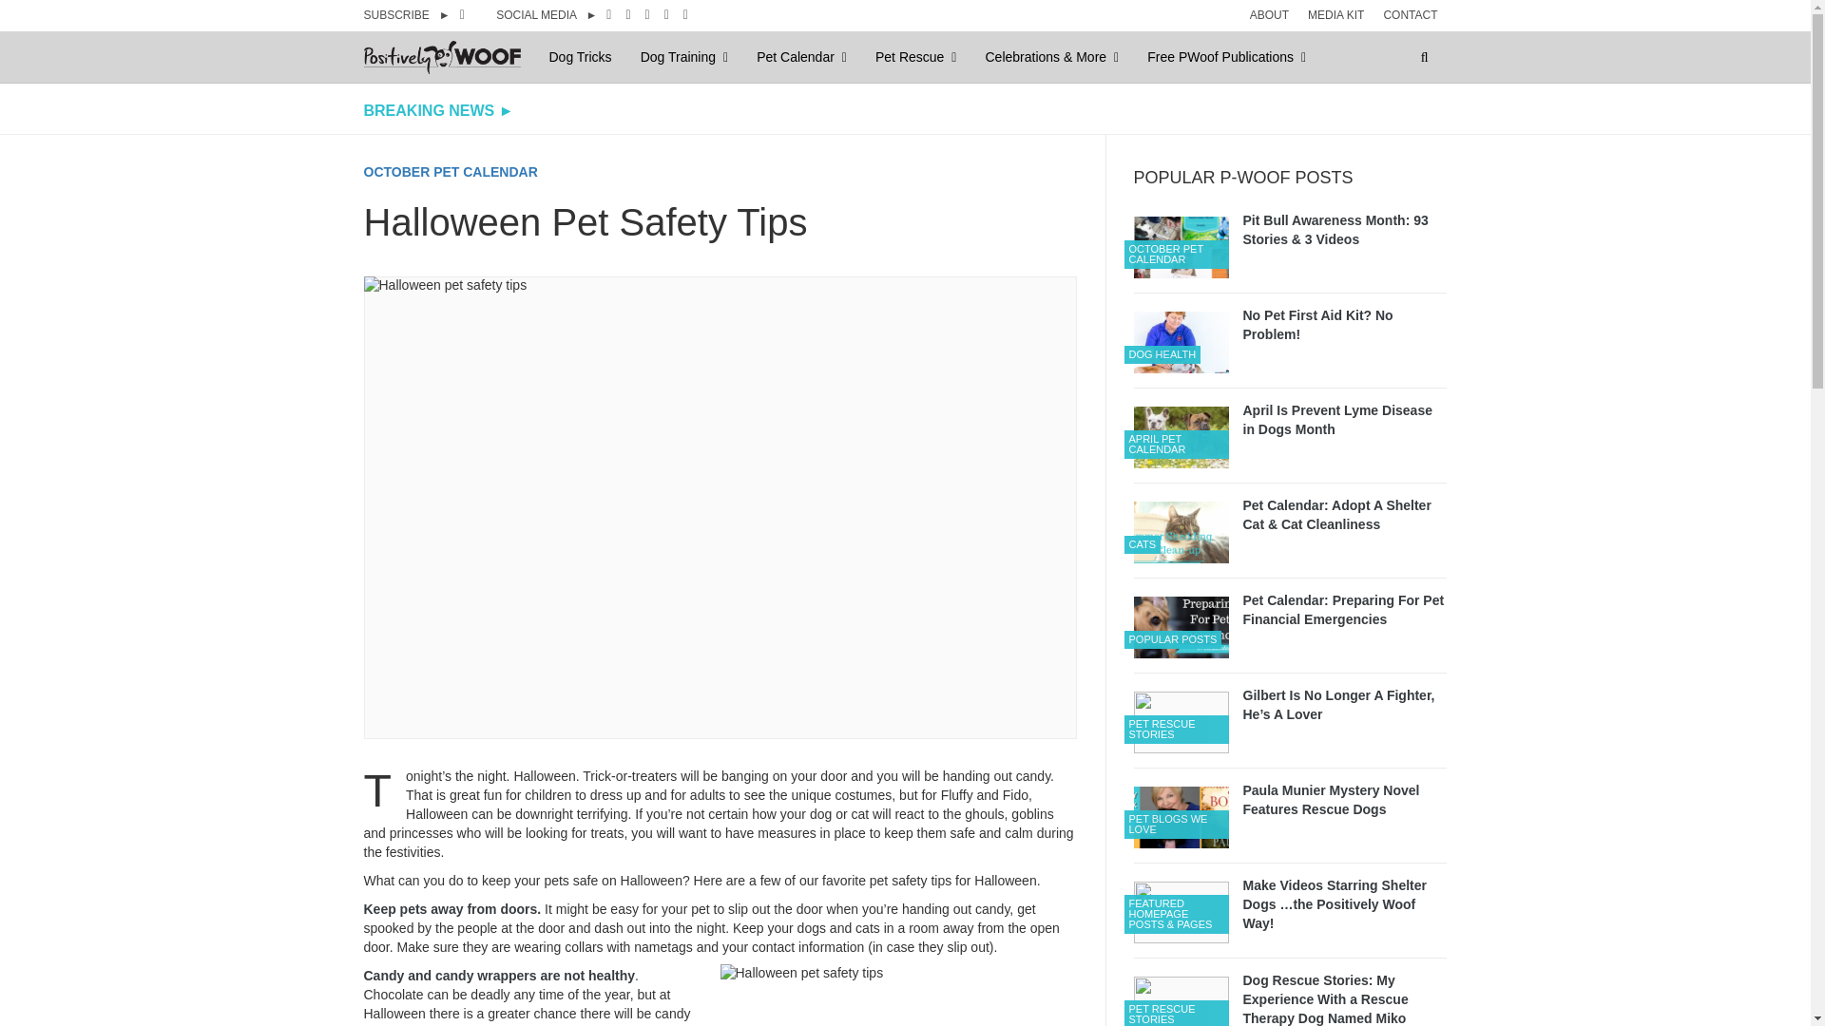 The image size is (1825, 1026). Describe the element at coordinates (1335, 14) in the screenshot. I see `MEDIA KIT` at that location.